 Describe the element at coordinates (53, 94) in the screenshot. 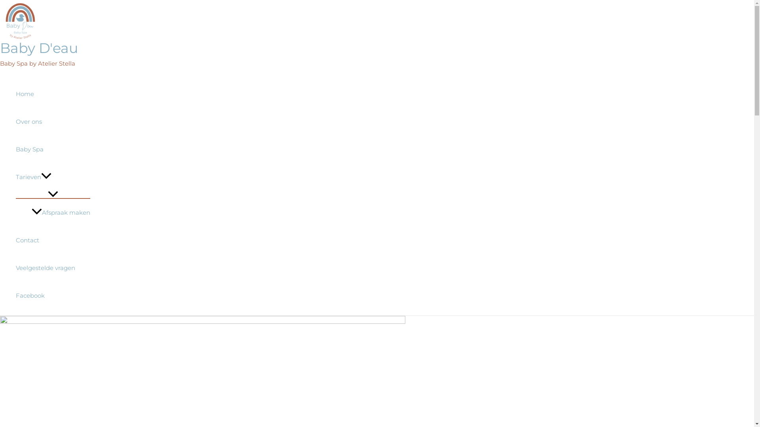

I see `Home` at that location.